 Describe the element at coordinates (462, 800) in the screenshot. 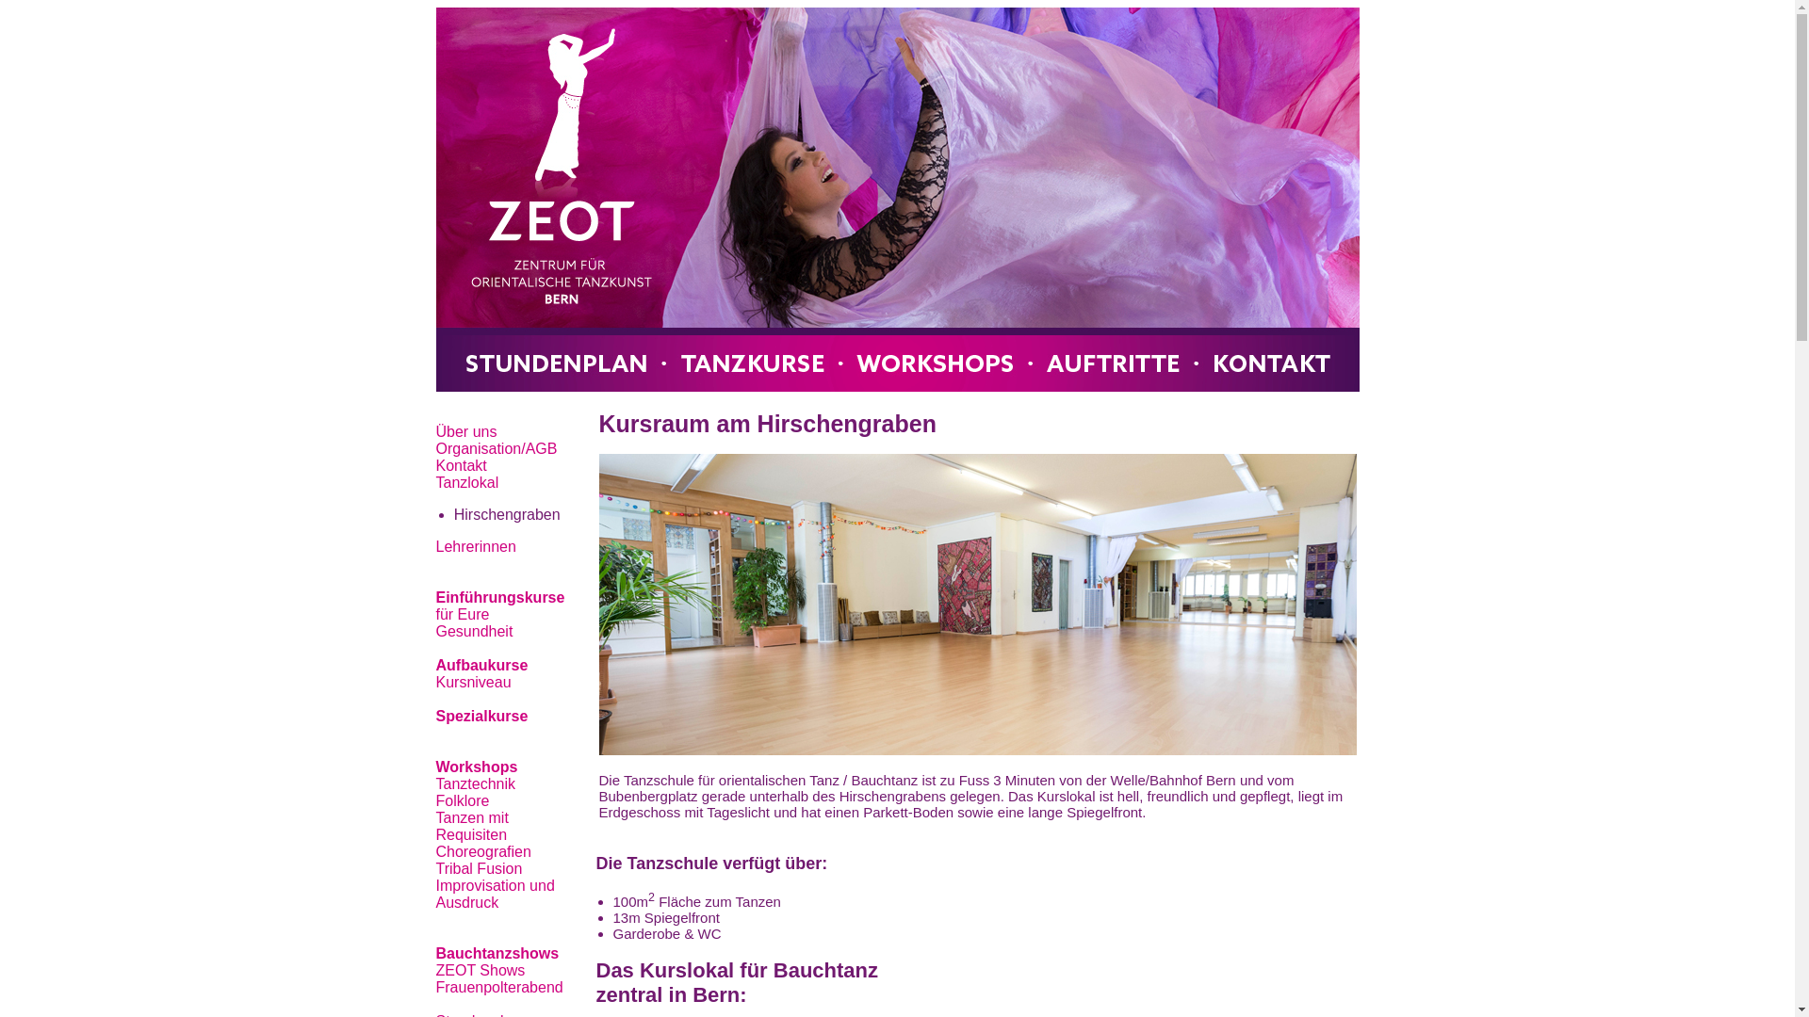

I see `Folklore` at that location.